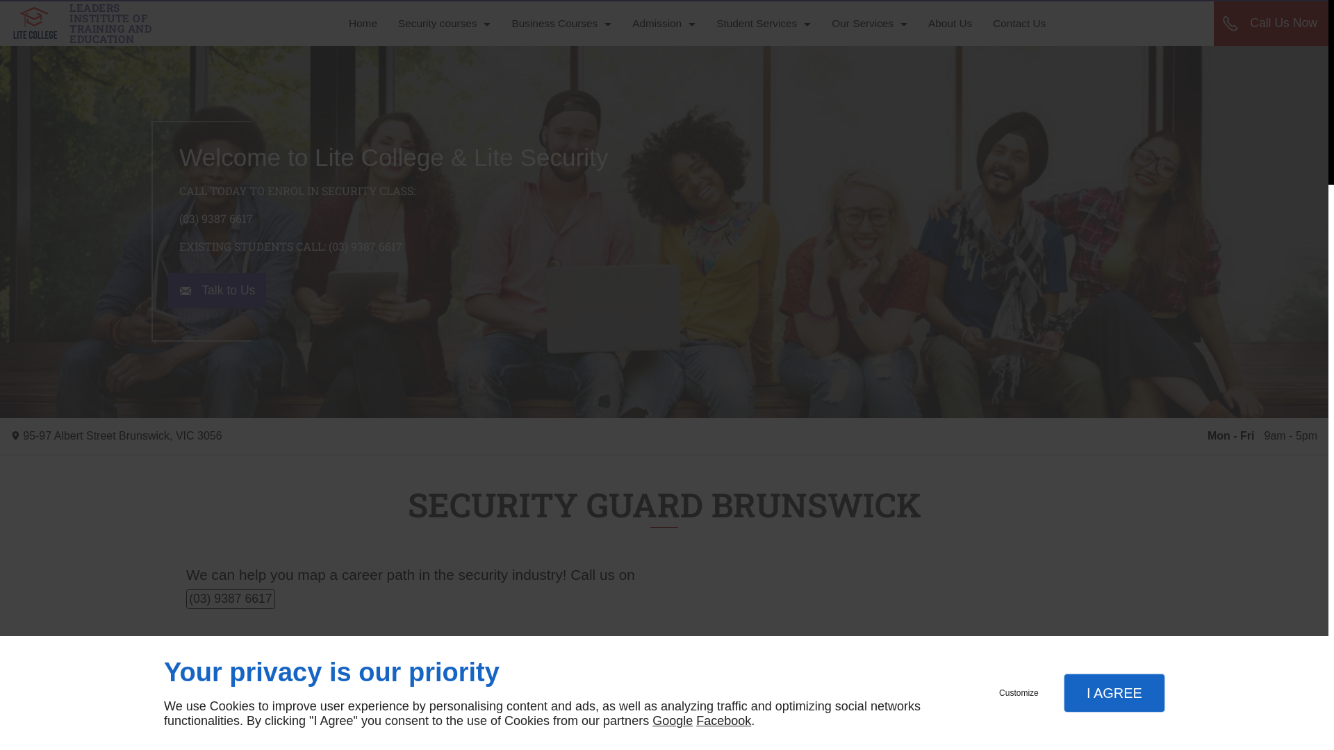 This screenshot has width=1334, height=750. I want to click on Google, so click(673, 721).